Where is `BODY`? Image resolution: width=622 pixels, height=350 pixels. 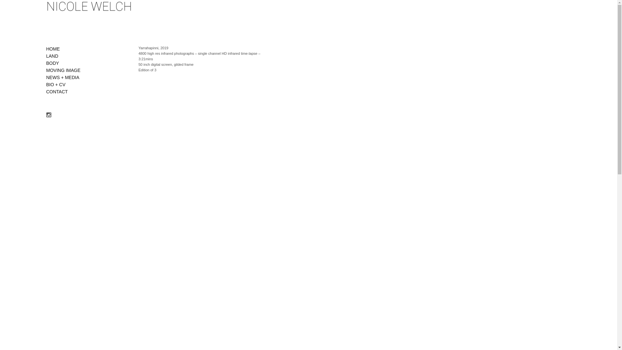 BODY is located at coordinates (52, 63).